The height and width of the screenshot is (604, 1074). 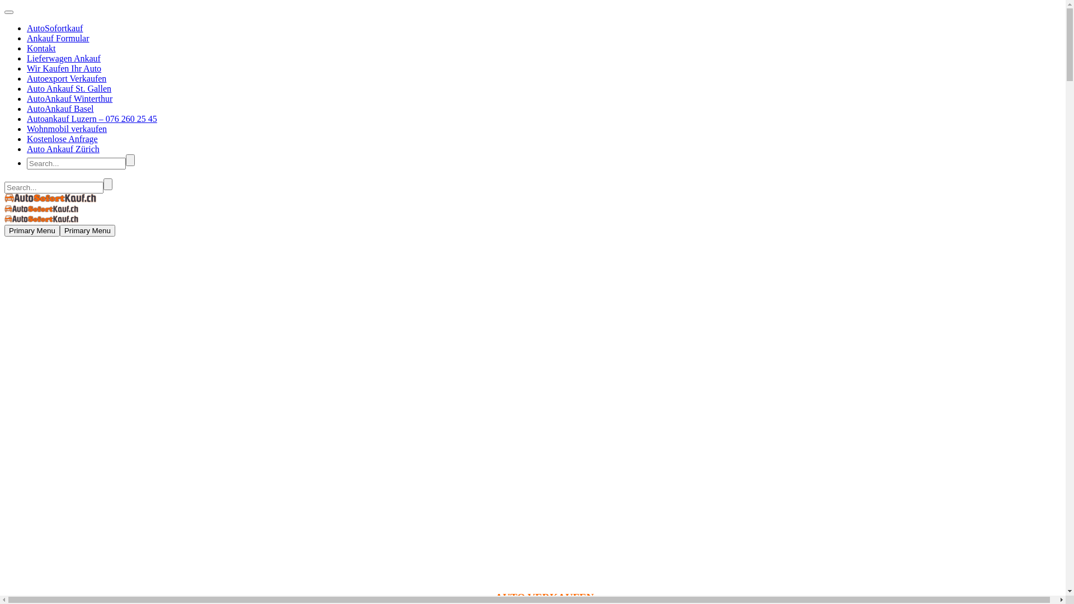 I want to click on Kontakt, so click(x=41, y=48).